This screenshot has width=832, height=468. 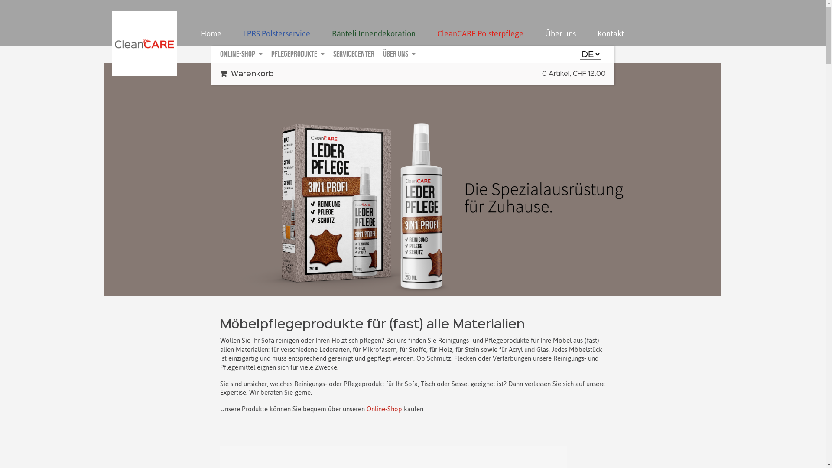 What do you see at coordinates (480, 34) in the screenshot?
I see `CleanCARE Polsterpflege` at bounding box center [480, 34].